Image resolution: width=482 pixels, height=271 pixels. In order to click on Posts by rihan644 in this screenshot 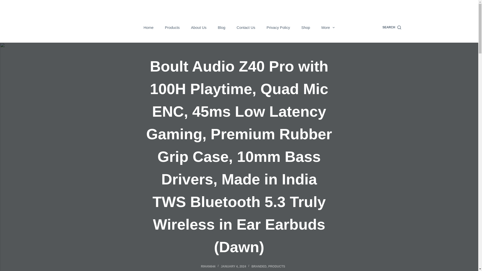, I will do `click(208, 266)`.